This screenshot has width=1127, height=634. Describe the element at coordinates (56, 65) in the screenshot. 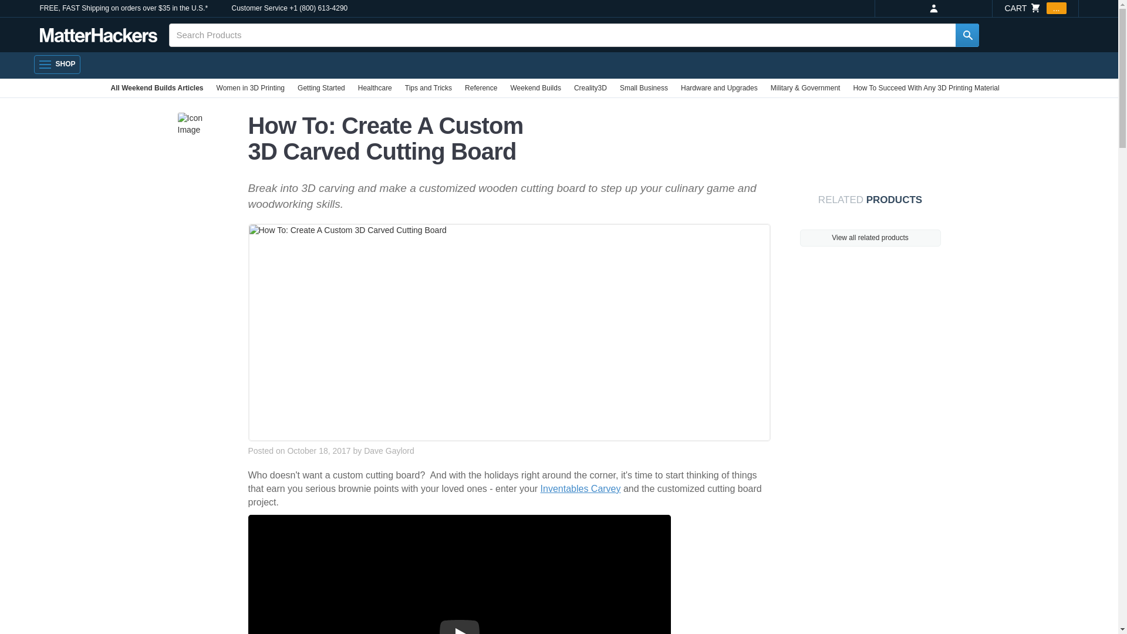

I see `SHOP` at that location.